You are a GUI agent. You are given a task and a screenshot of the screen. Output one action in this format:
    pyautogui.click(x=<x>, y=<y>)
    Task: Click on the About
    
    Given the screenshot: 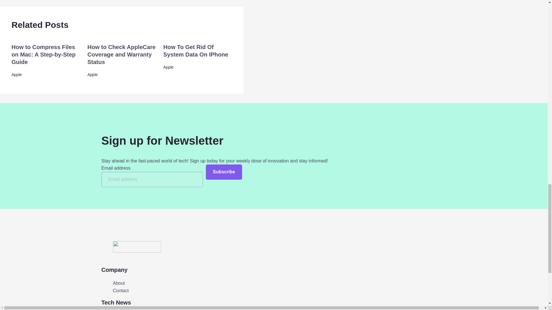 What is the action you would take?
    pyautogui.click(x=118, y=283)
    